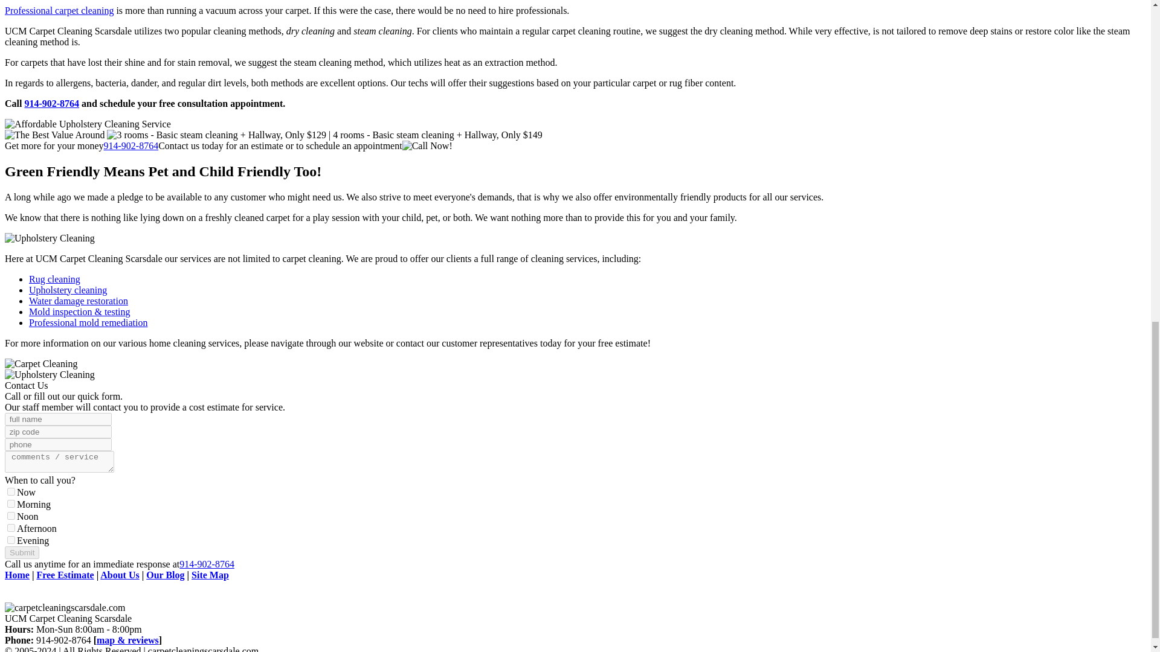 This screenshot has height=652, width=1160. Describe the element at coordinates (54, 135) in the screenshot. I see `The Best Value Around` at that location.